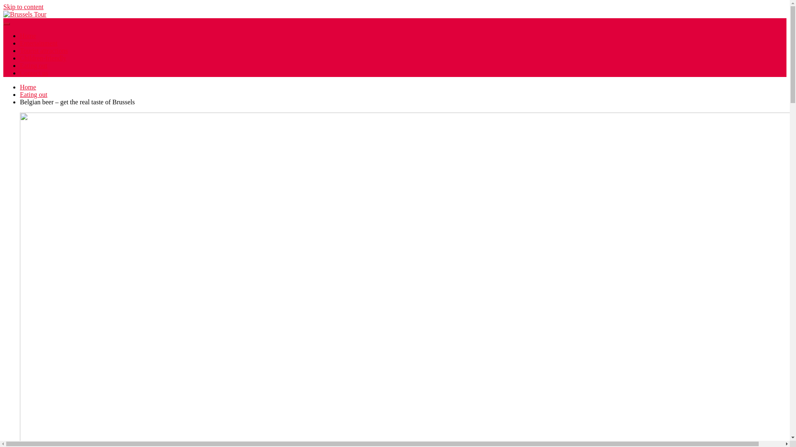 The height and width of the screenshot is (447, 796). What do you see at coordinates (28, 87) in the screenshot?
I see `Home` at bounding box center [28, 87].